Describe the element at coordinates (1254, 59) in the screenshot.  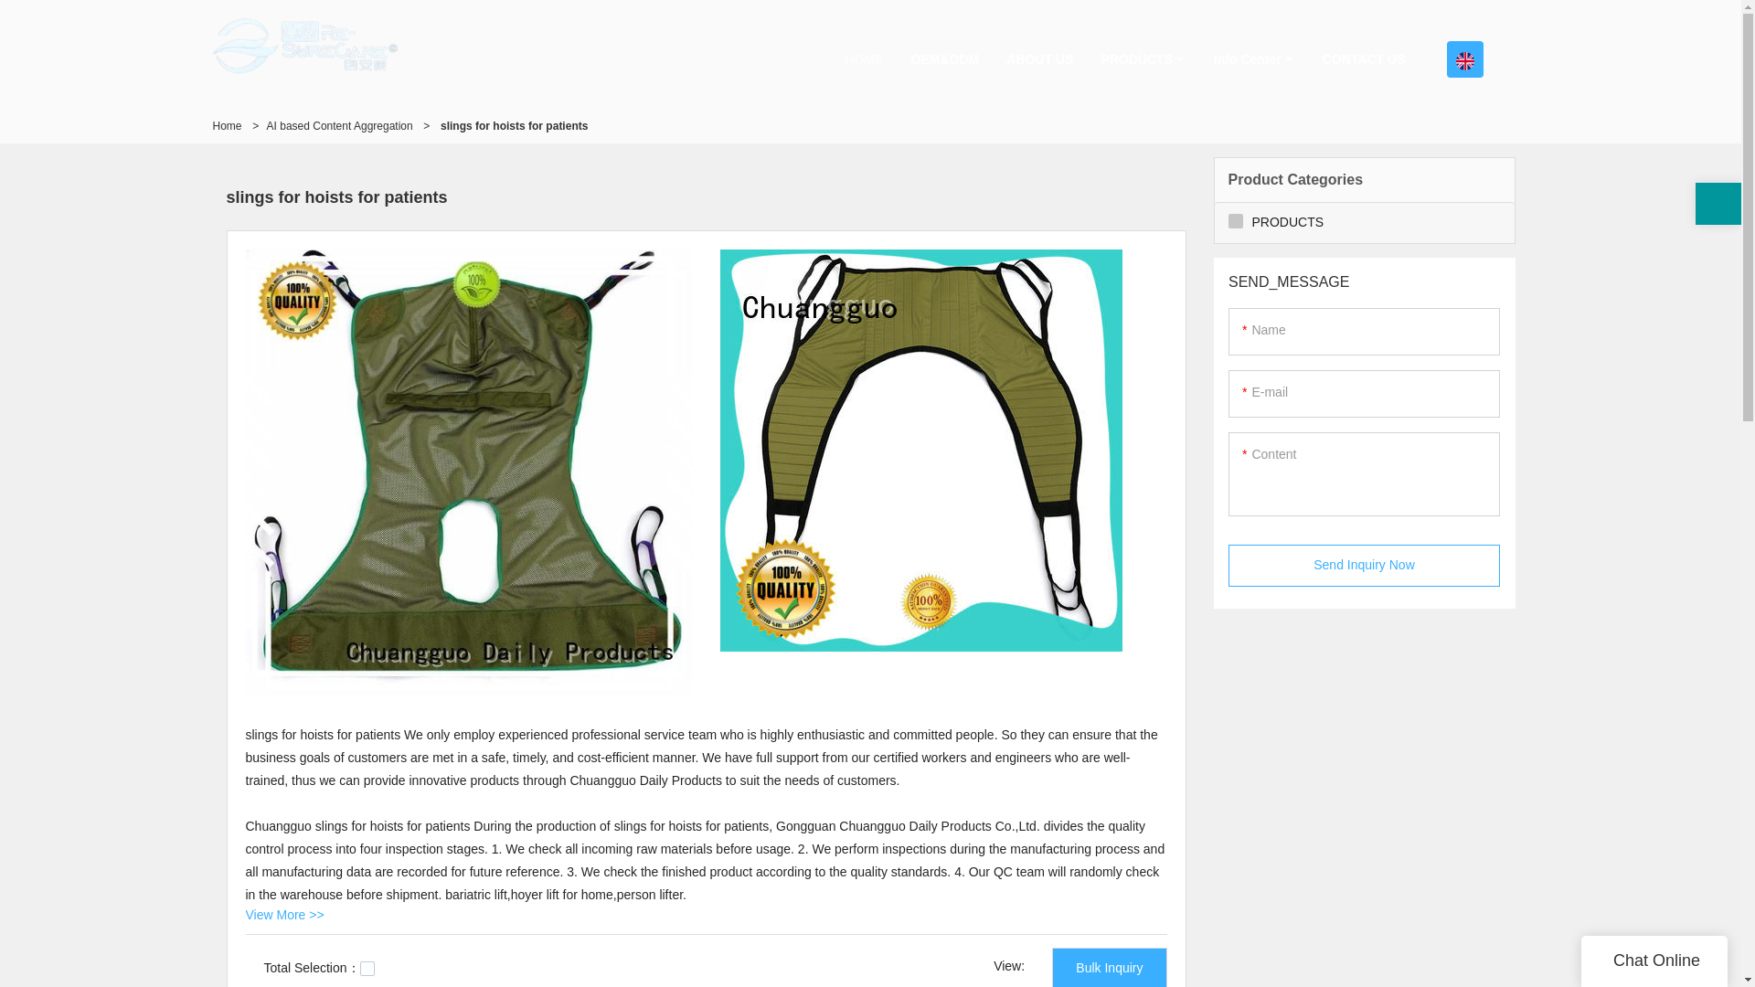
I see `Info Center` at that location.